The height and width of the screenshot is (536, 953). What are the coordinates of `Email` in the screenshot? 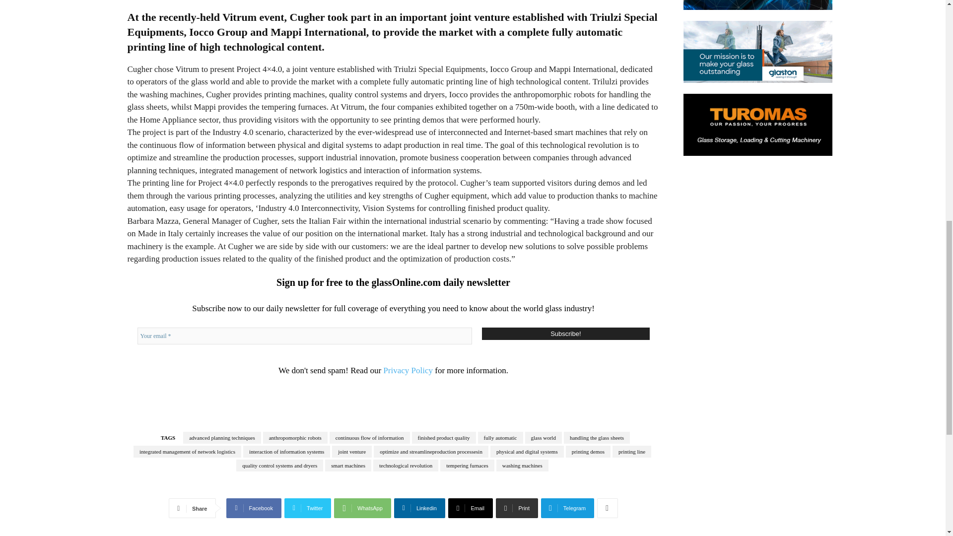 It's located at (470, 508).